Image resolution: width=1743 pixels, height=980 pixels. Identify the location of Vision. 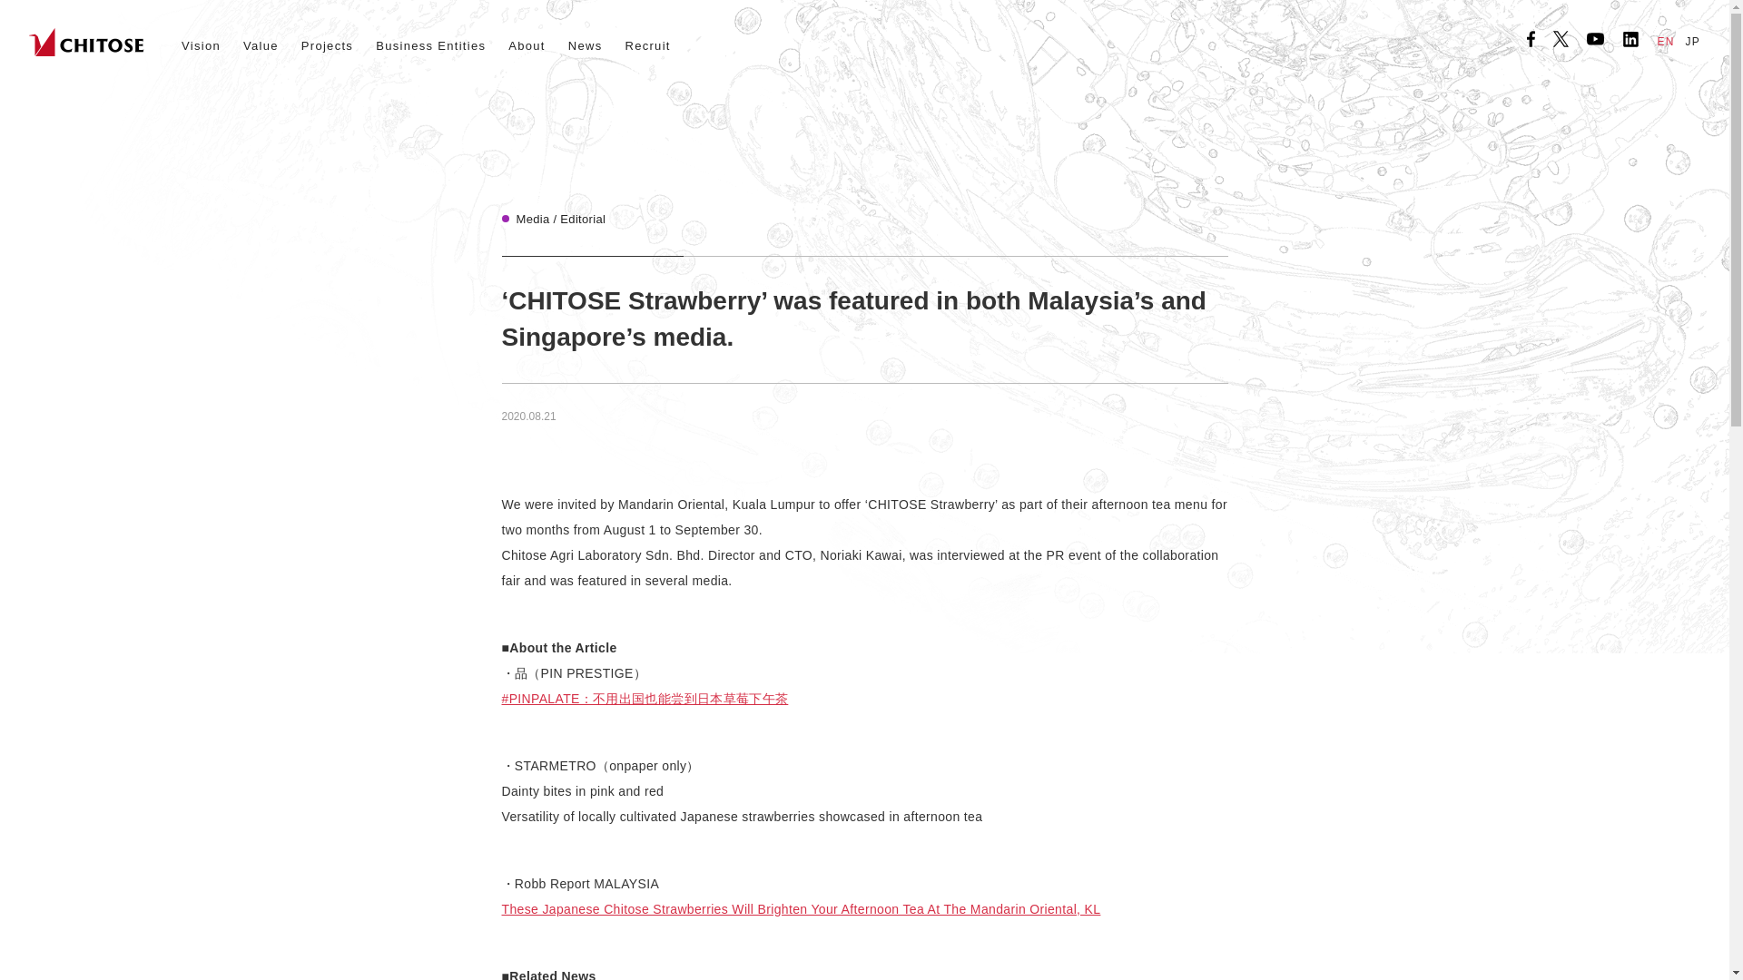
(201, 45).